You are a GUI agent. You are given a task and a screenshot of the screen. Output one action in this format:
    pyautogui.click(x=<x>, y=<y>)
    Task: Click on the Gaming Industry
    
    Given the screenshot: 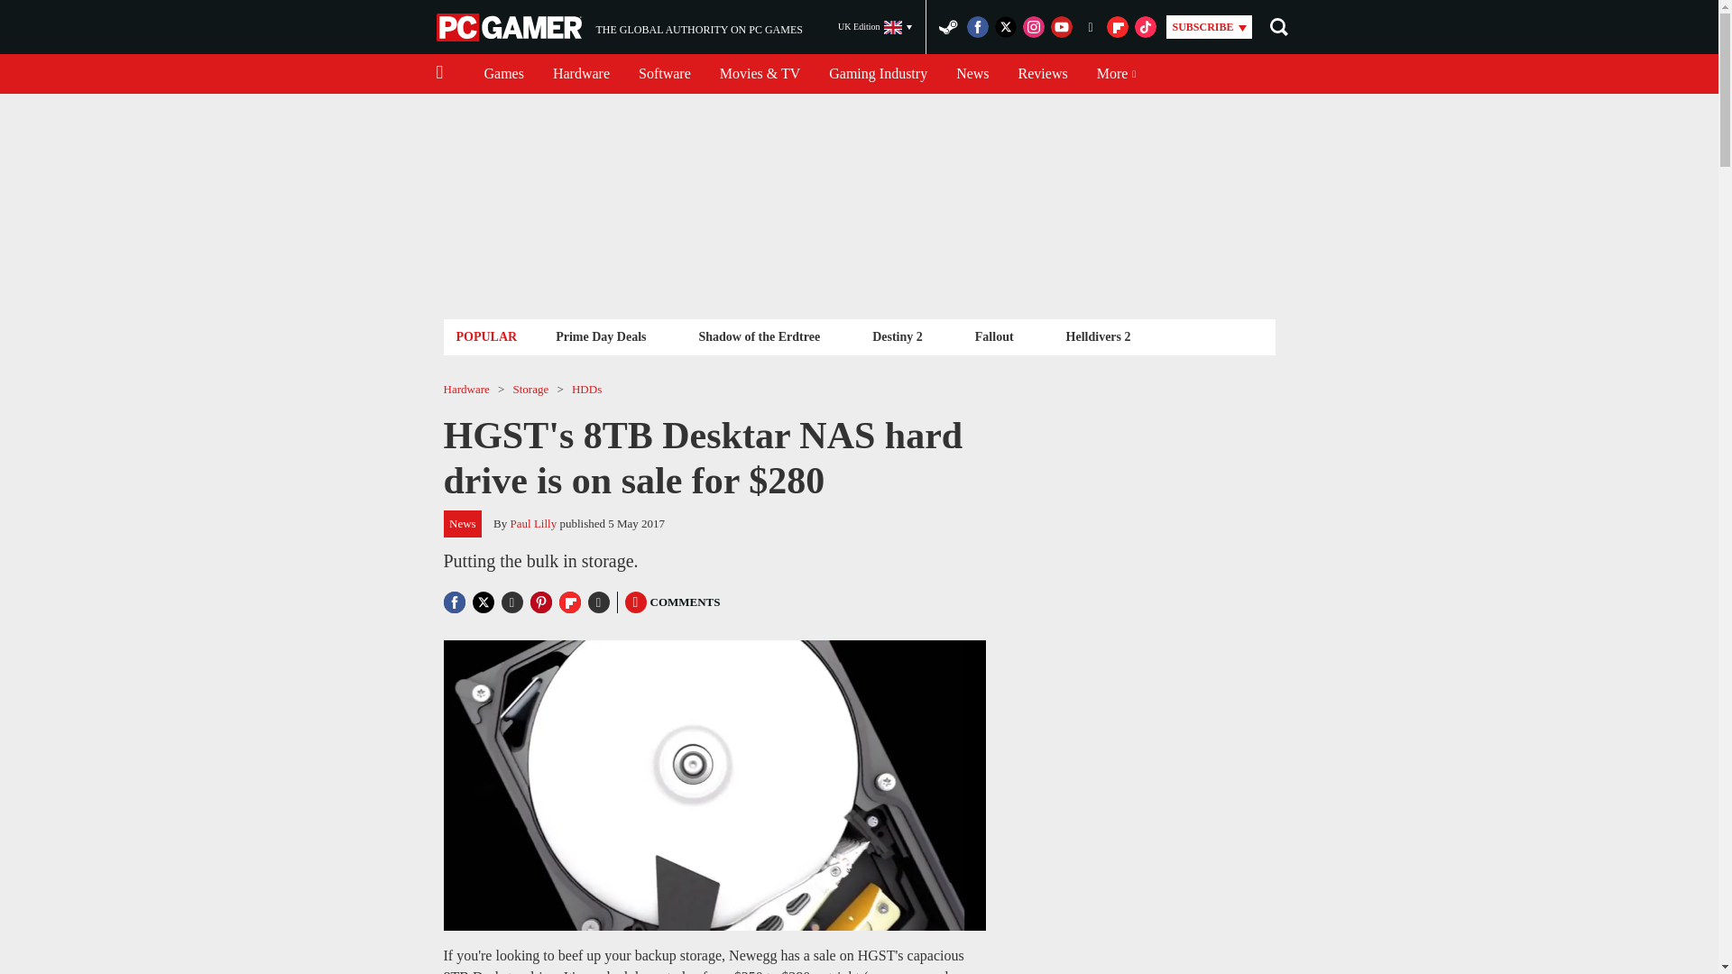 What is the action you would take?
    pyautogui.click(x=619, y=27)
    